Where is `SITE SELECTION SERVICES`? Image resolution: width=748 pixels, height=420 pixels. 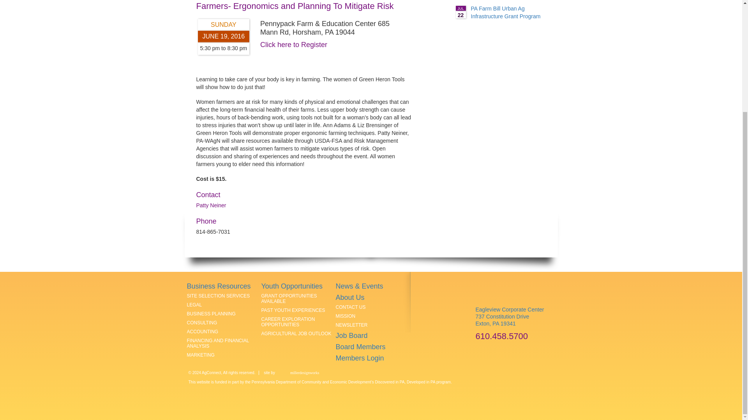 SITE SELECTION SERVICES is located at coordinates (218, 296).